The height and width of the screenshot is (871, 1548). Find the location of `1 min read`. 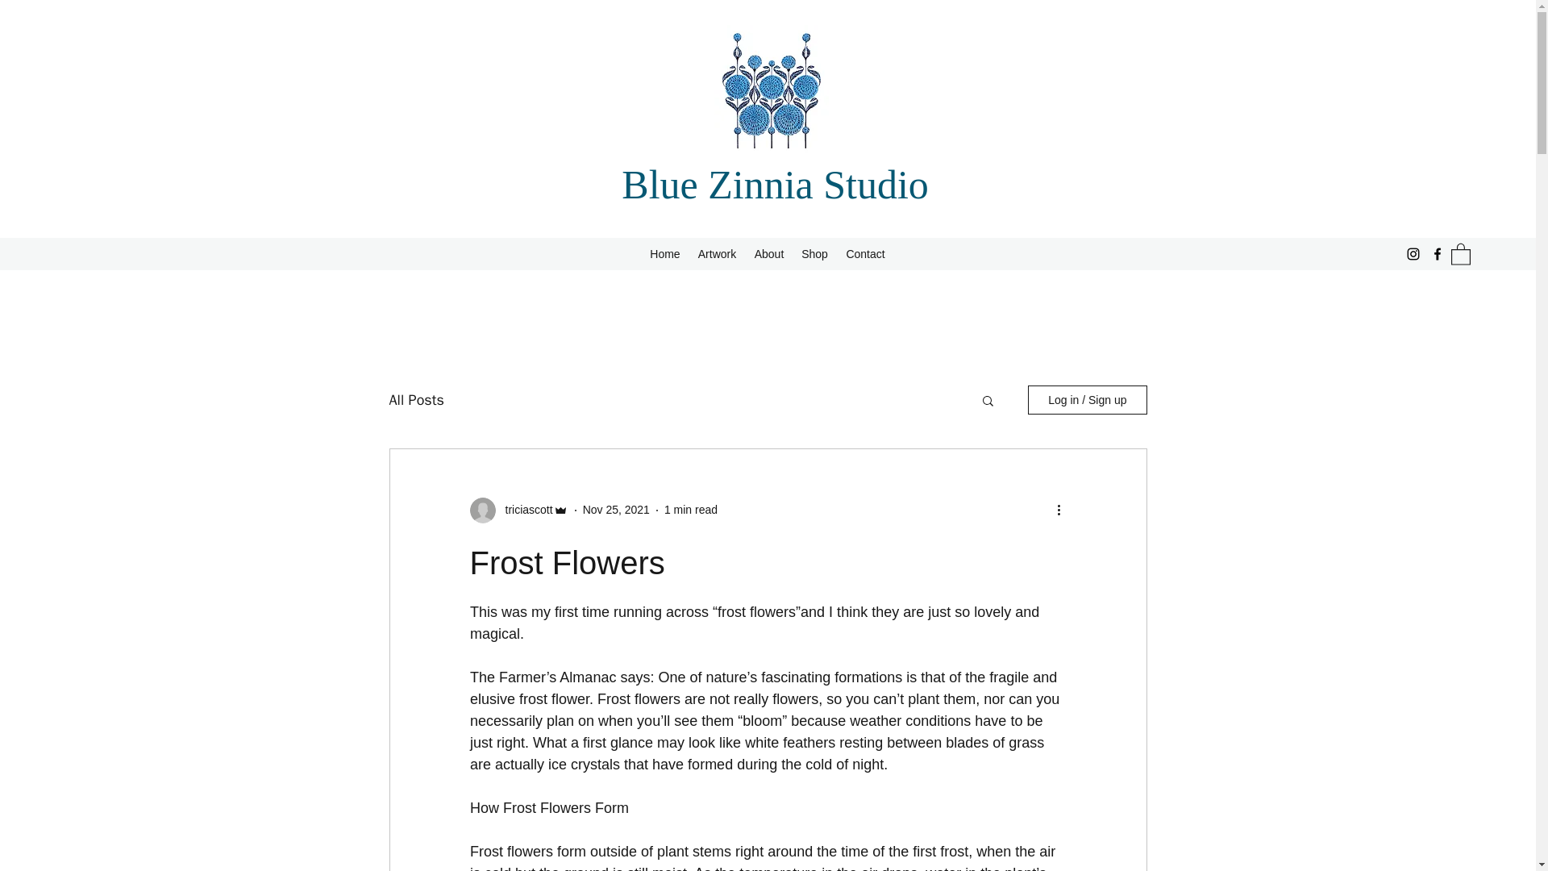

1 min read is located at coordinates (690, 510).